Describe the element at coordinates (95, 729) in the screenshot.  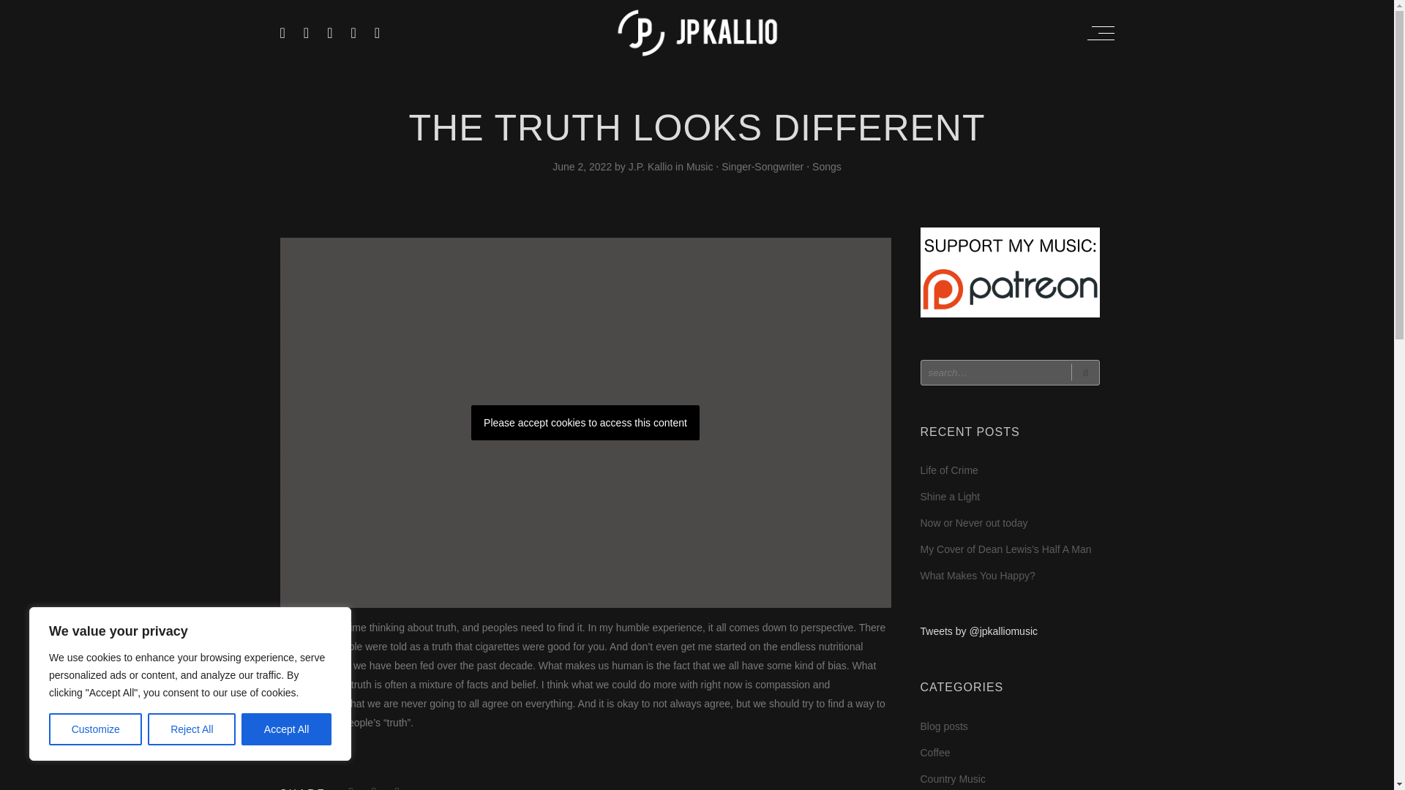
I see `Customize` at that location.